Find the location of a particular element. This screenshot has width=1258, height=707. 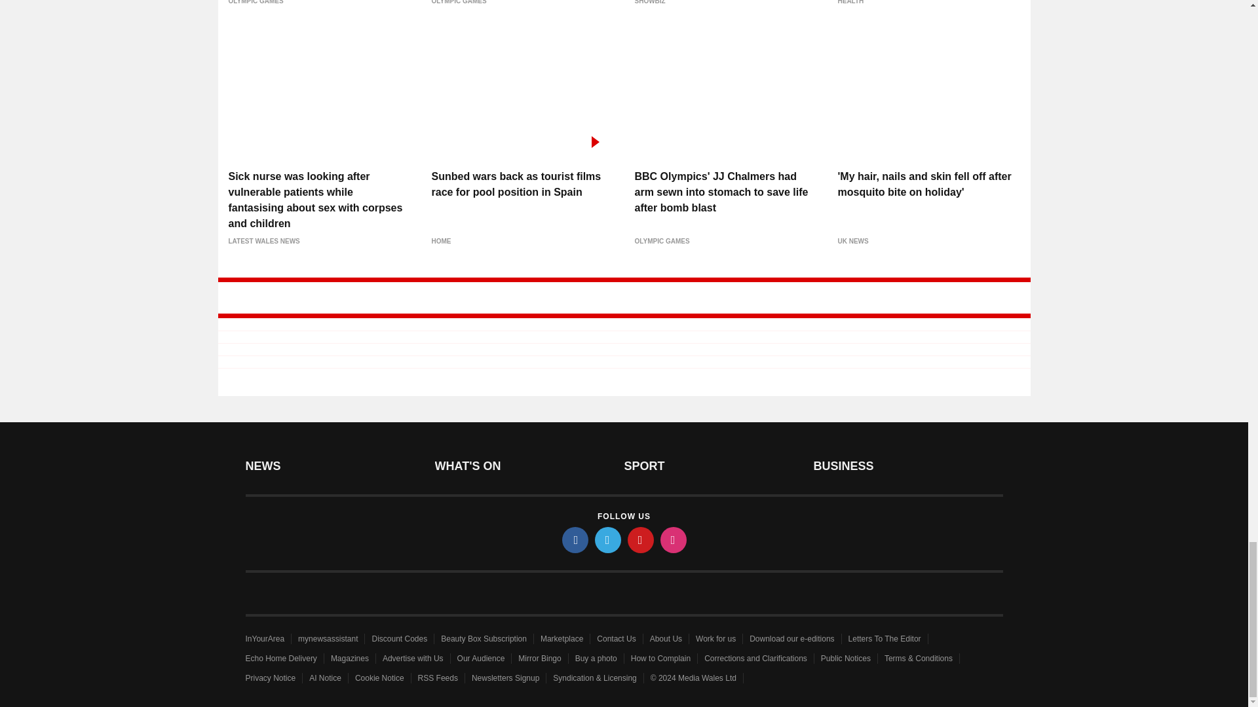

instagram is located at coordinates (674, 539).